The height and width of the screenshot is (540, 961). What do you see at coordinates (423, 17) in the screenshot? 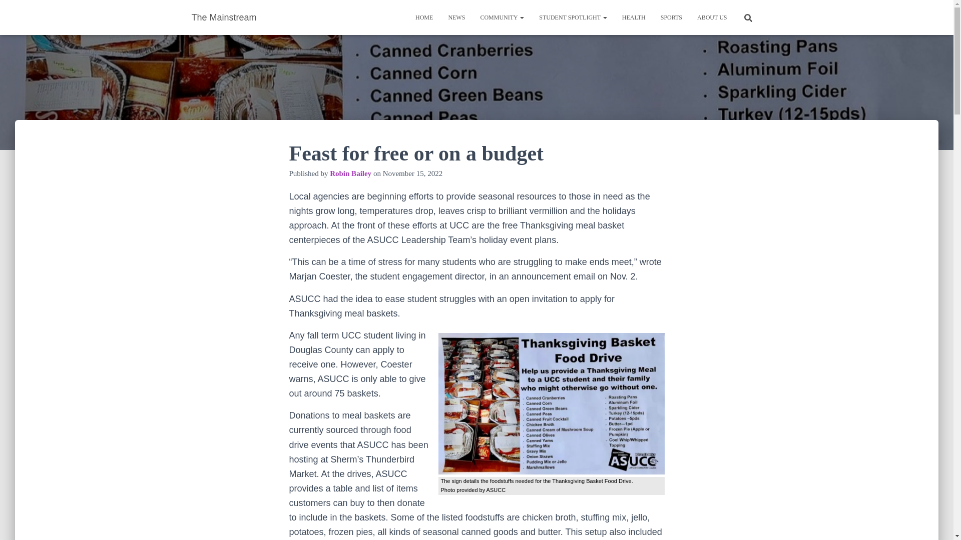
I see `Home` at bounding box center [423, 17].